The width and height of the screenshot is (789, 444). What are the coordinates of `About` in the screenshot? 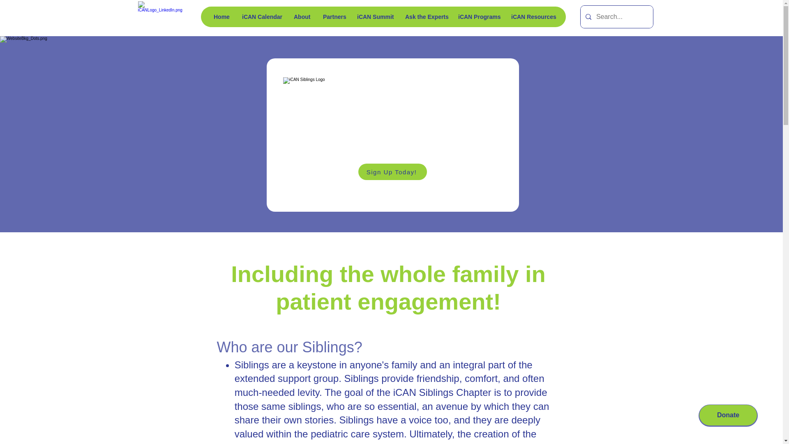 It's located at (302, 16).